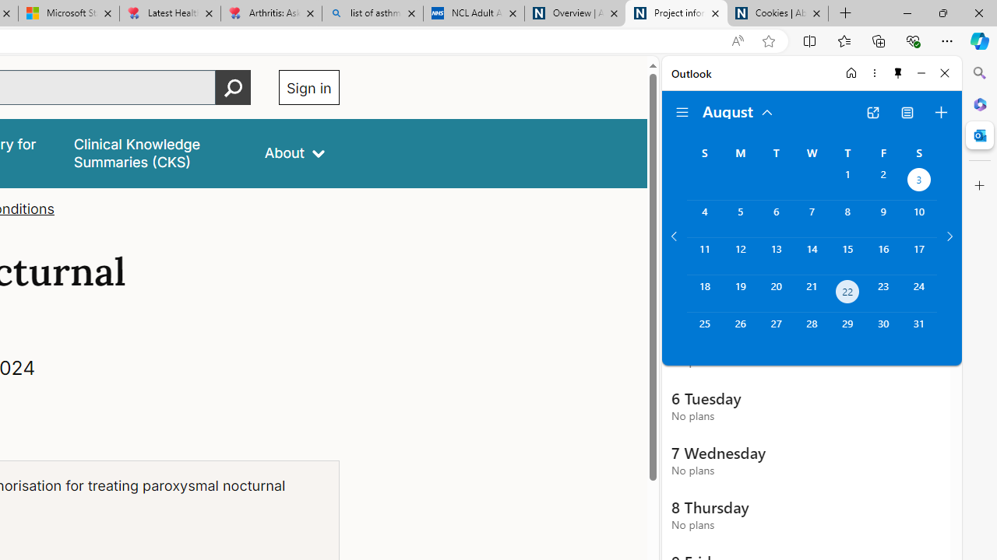 This screenshot has width=997, height=560. Describe the element at coordinates (980, 40) in the screenshot. I see `Copilot (Ctrl+Shift+.)` at that location.